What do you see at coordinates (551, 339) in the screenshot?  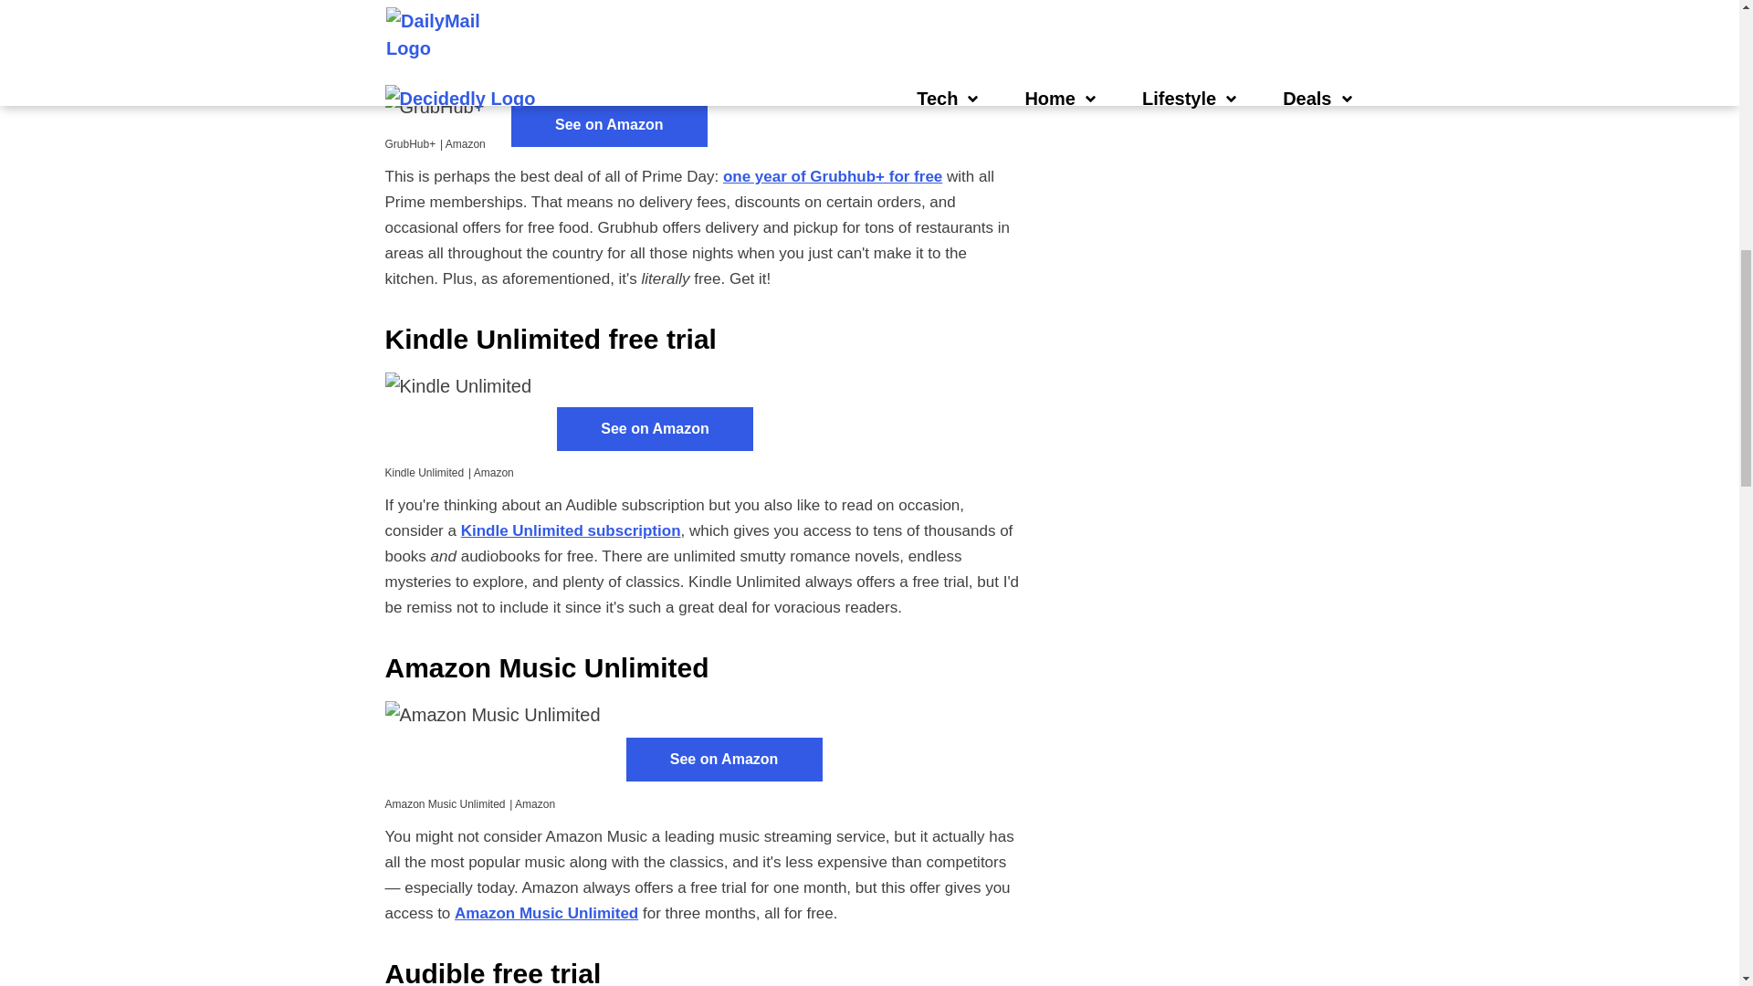 I see `Kindle Unlimited free trial` at bounding box center [551, 339].